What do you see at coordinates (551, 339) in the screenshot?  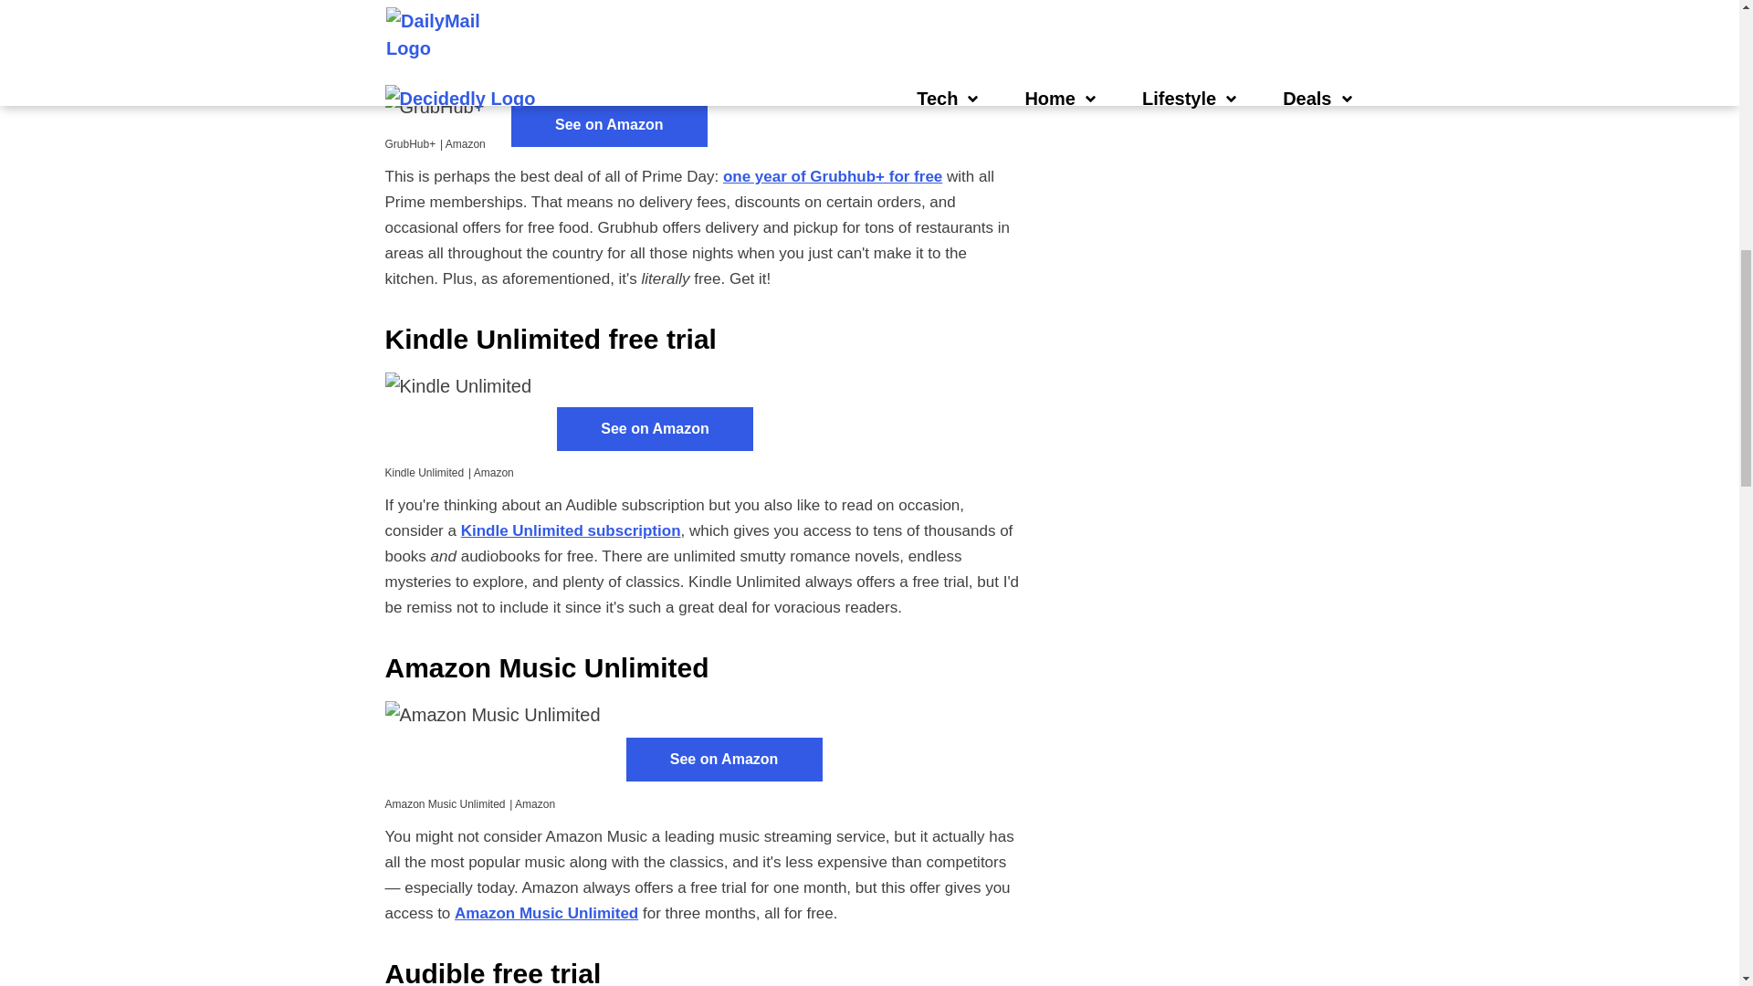 I see `Kindle Unlimited free trial` at bounding box center [551, 339].